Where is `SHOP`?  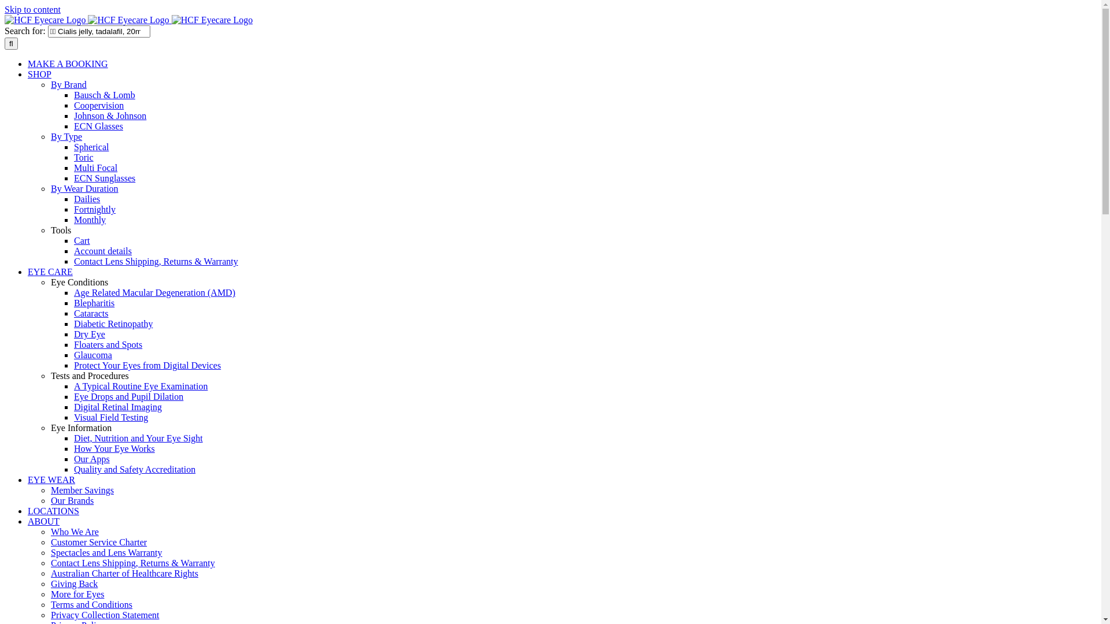
SHOP is located at coordinates (39, 74).